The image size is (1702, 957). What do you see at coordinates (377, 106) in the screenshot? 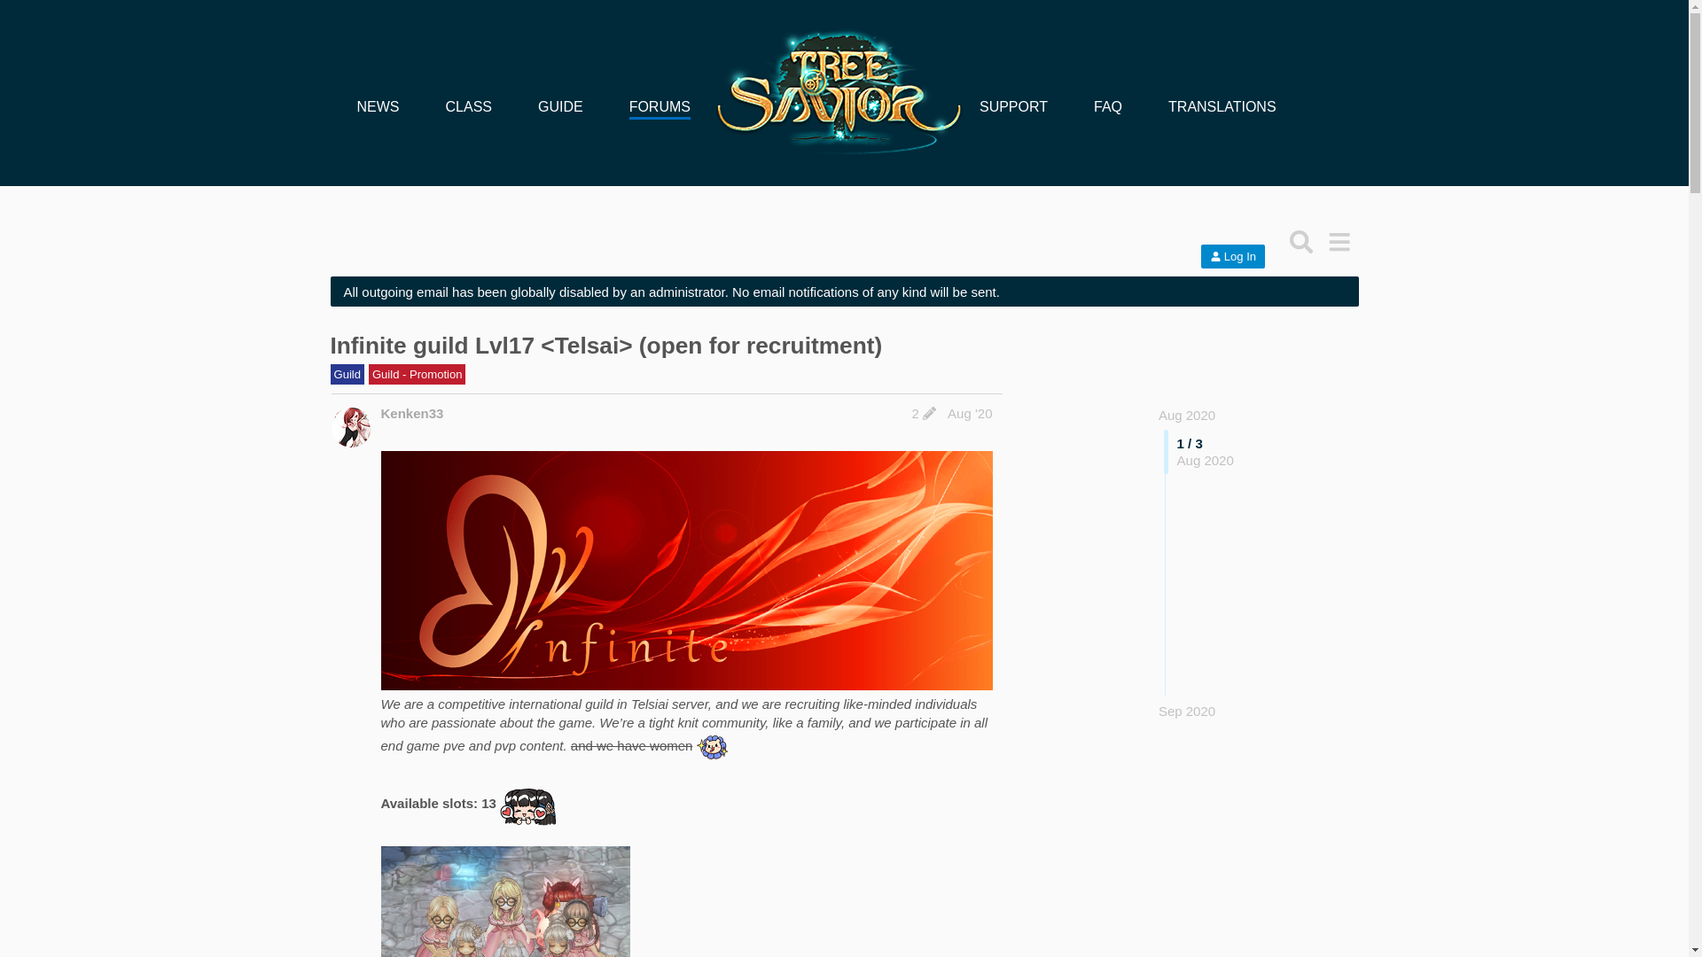
I see `NEWS` at bounding box center [377, 106].